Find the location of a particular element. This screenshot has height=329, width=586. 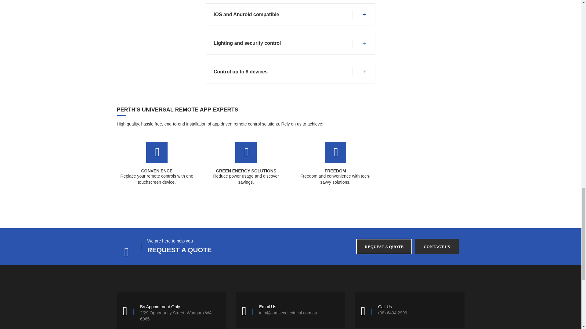

Control up to 8 devices is located at coordinates (290, 72).